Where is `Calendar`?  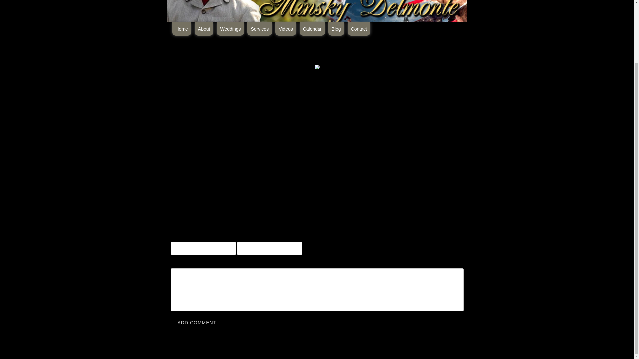 Calendar is located at coordinates (312, 29).